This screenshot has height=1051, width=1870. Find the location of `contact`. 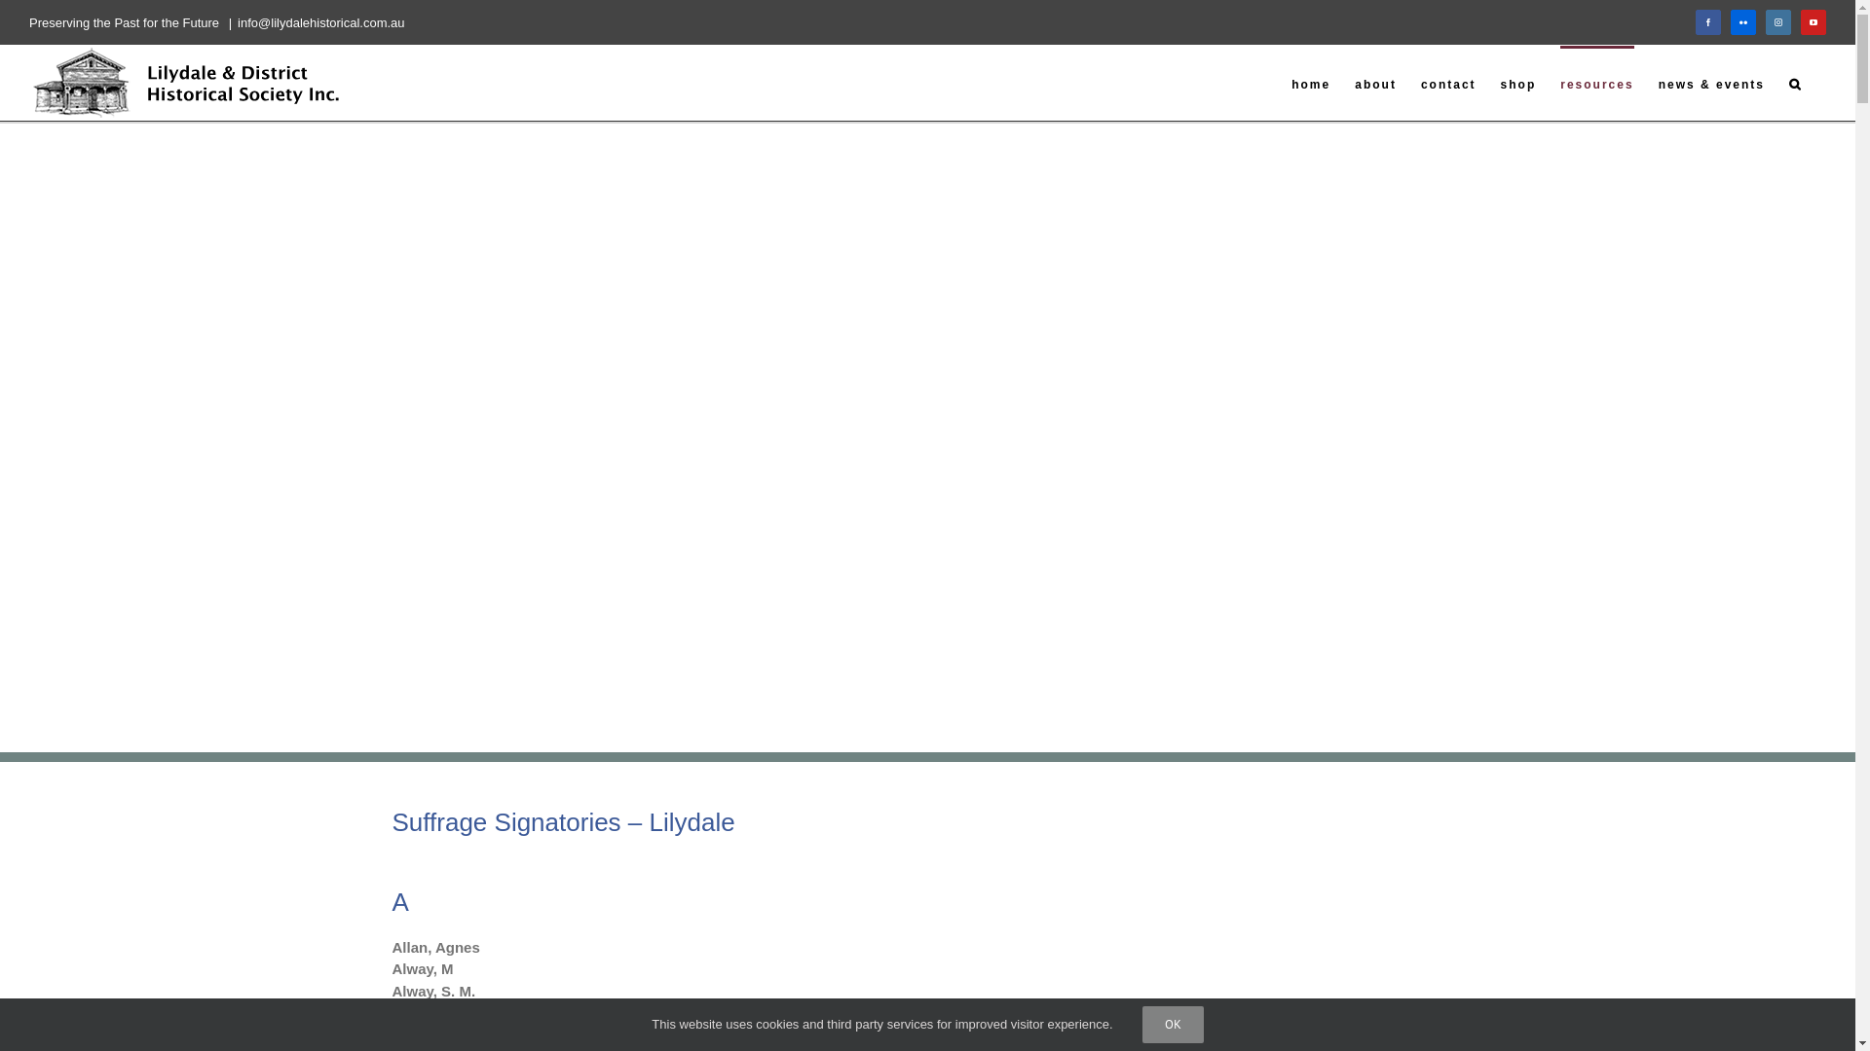

contact is located at coordinates (1449, 83).